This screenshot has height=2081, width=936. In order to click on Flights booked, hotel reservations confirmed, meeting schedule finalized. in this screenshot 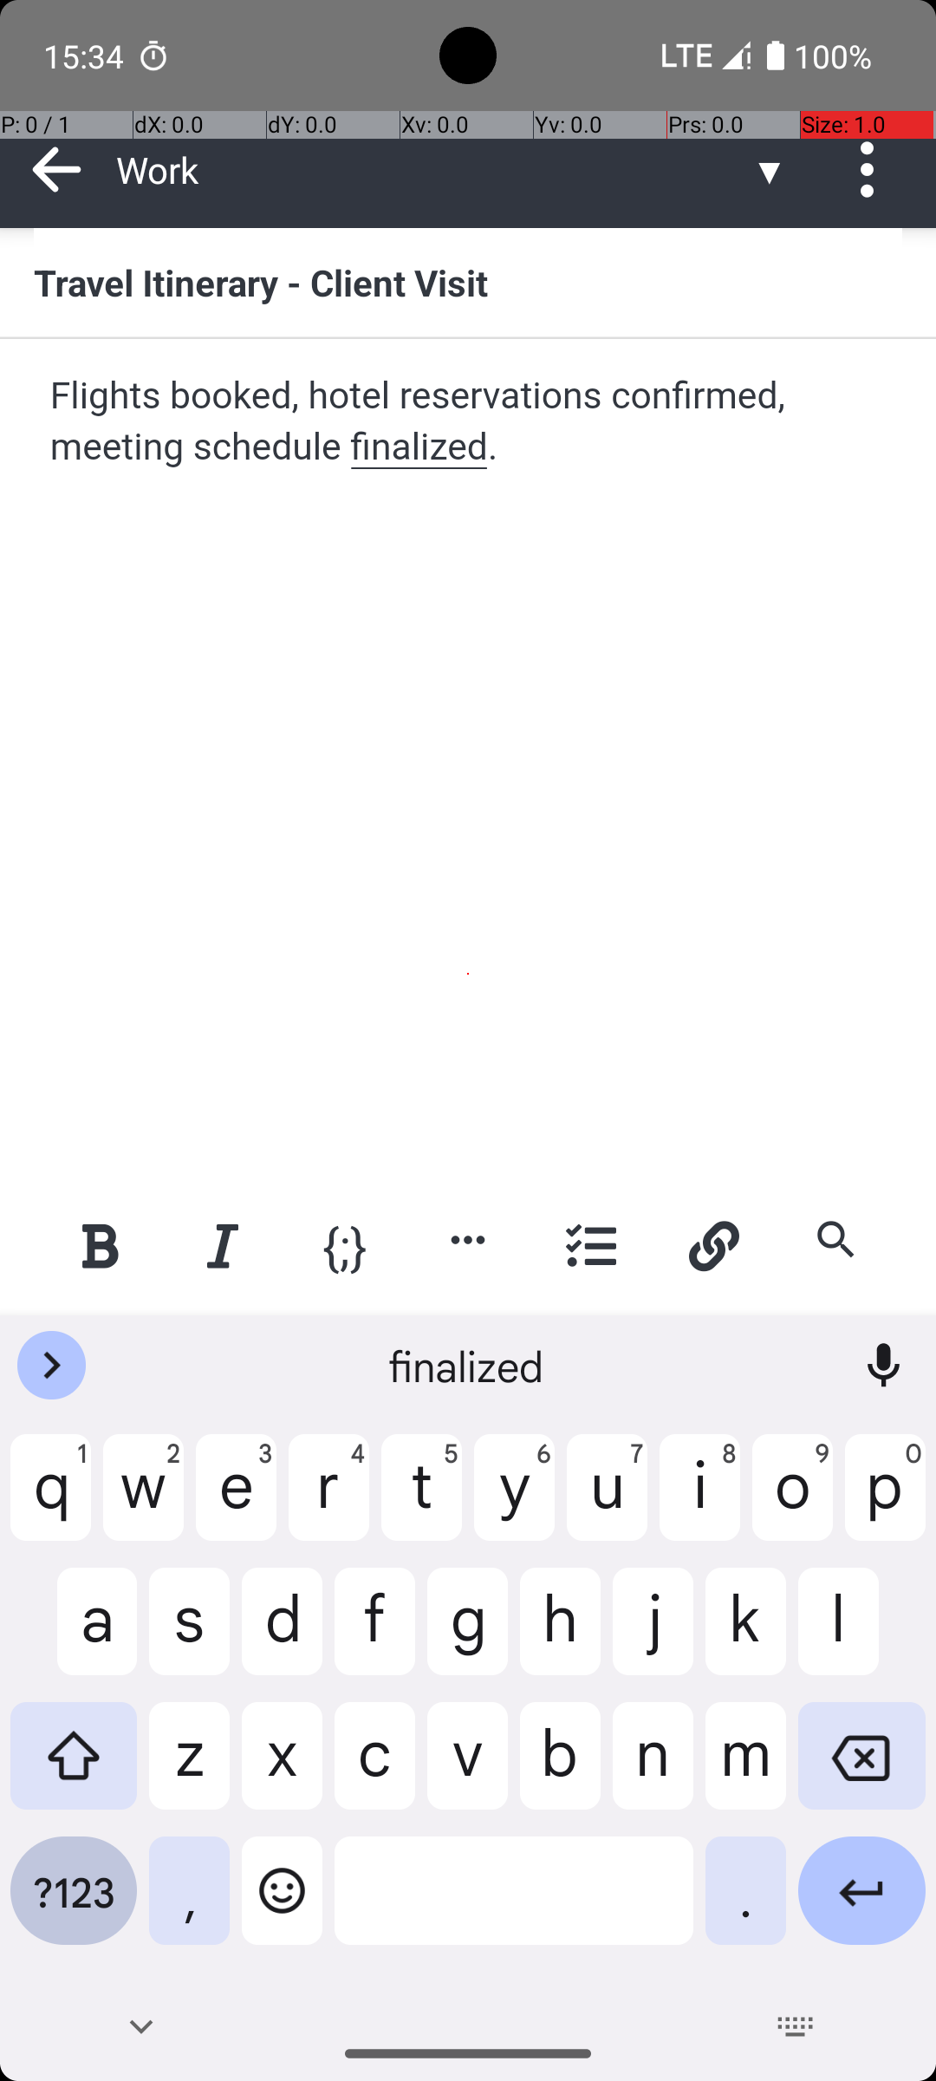, I will do `click(470, 421)`.